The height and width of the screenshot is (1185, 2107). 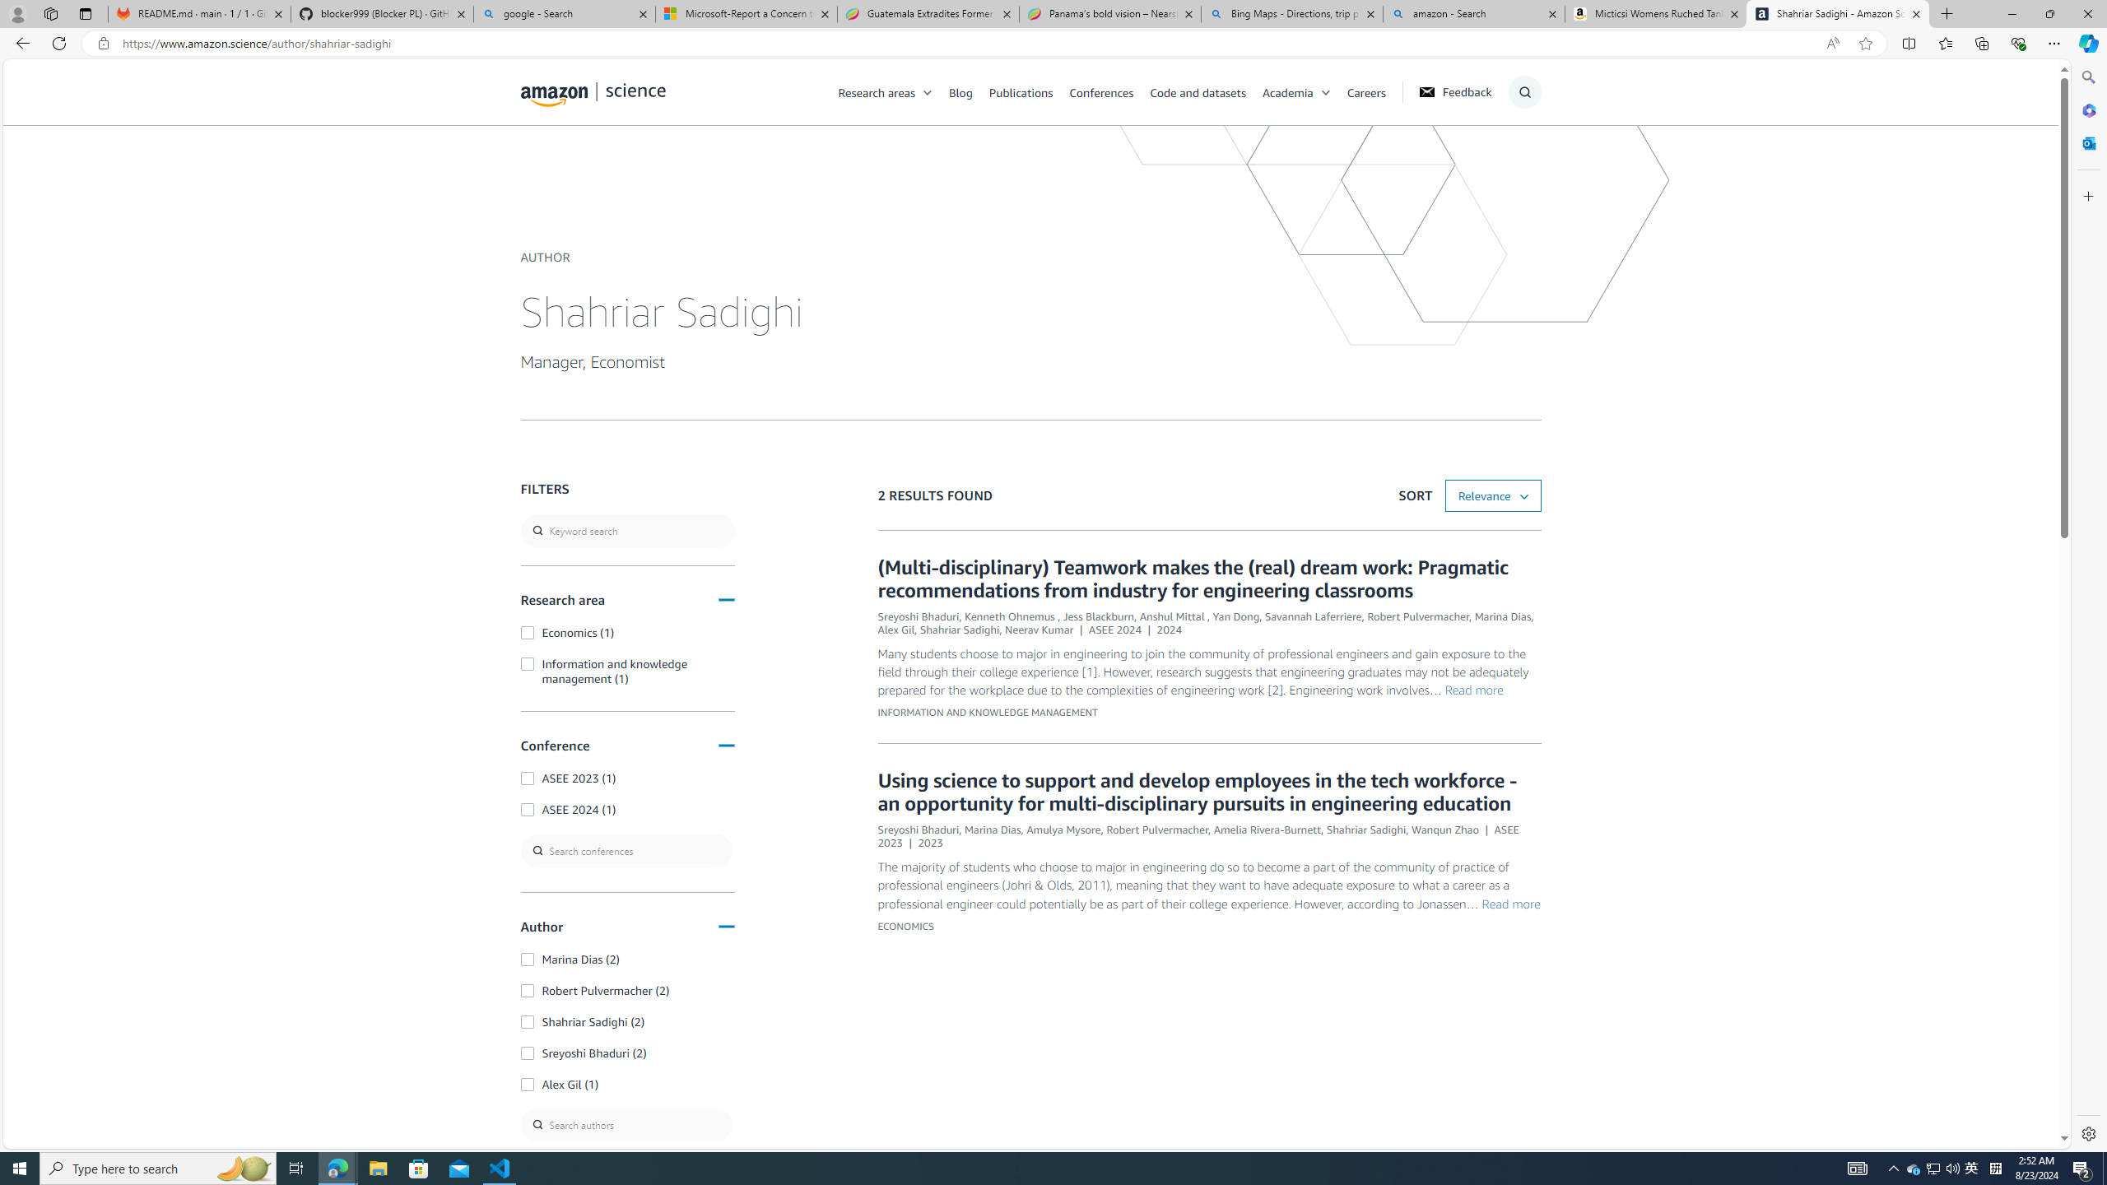 I want to click on Marina Dias, so click(x=992, y=829).